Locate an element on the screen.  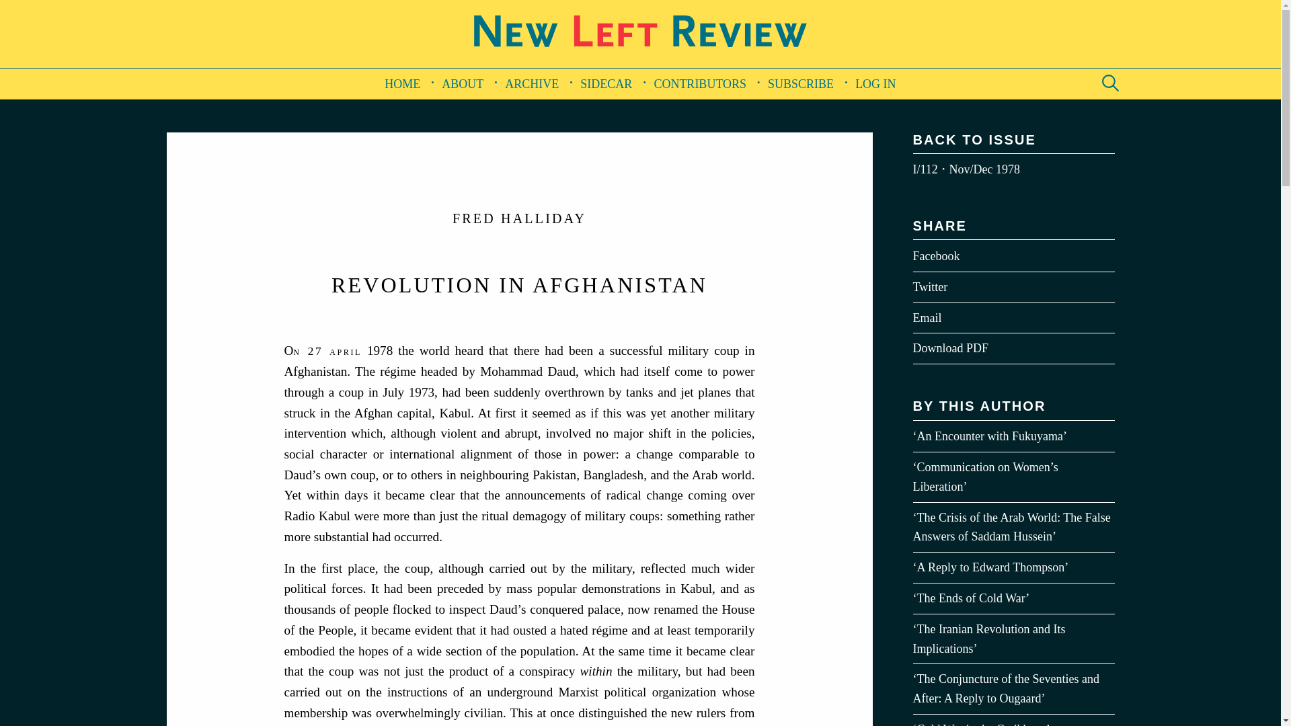
ARCHIVE is located at coordinates (531, 83).